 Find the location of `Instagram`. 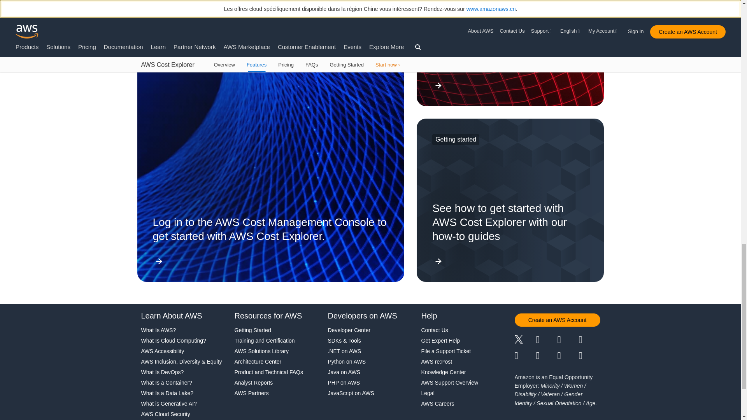

Instagram is located at coordinates (590, 340).